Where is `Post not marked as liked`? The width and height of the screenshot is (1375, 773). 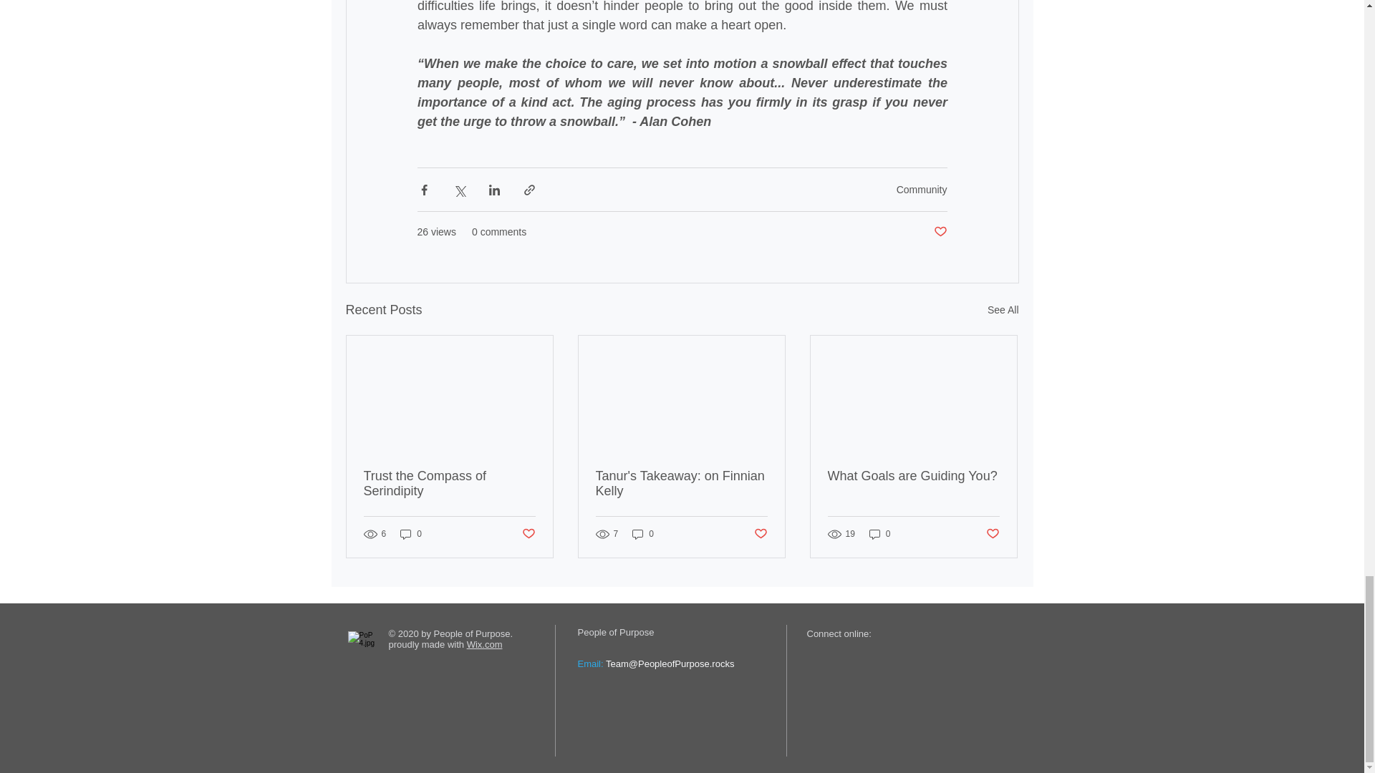 Post not marked as liked is located at coordinates (993, 534).